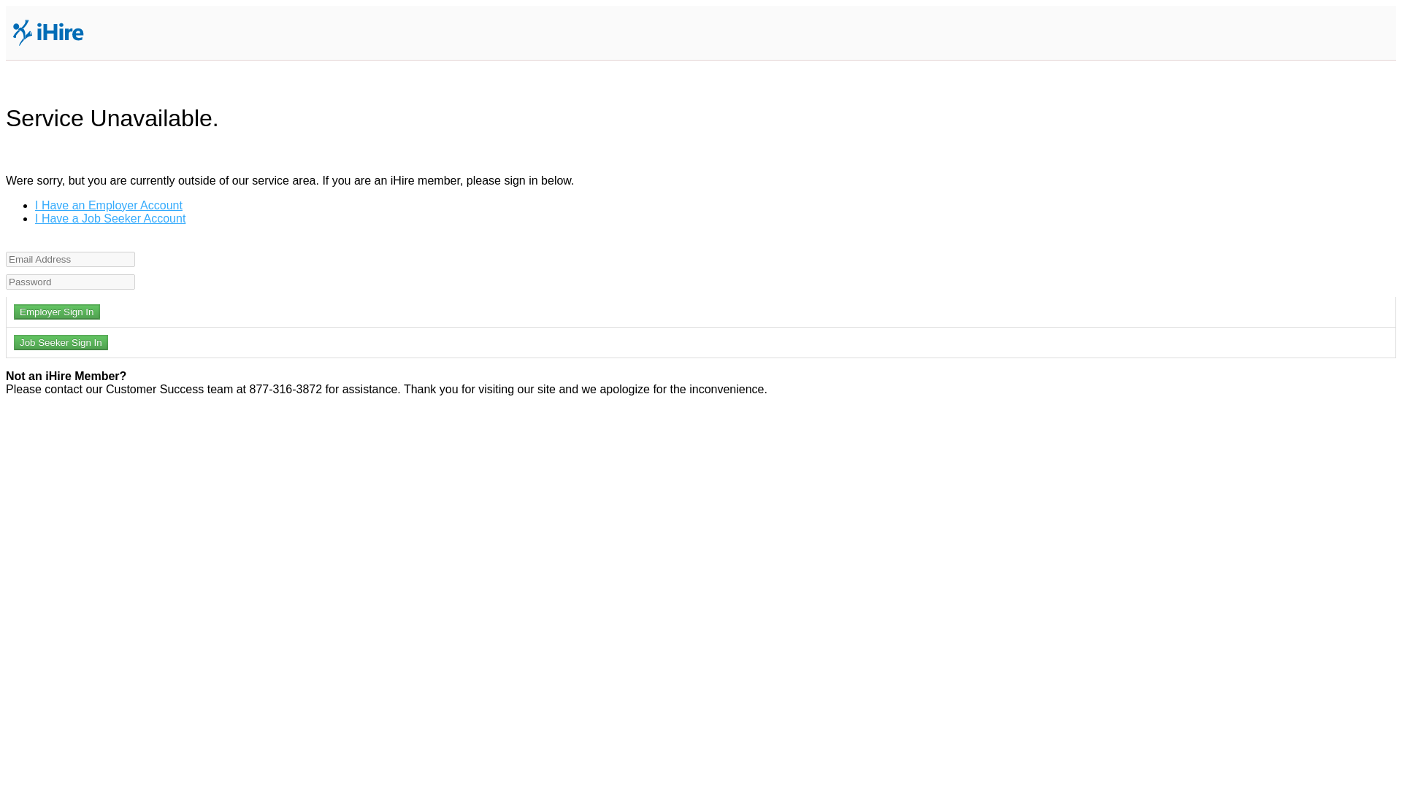 The width and height of the screenshot is (1402, 788). What do you see at coordinates (57, 312) in the screenshot?
I see `Employer Sign In` at bounding box center [57, 312].